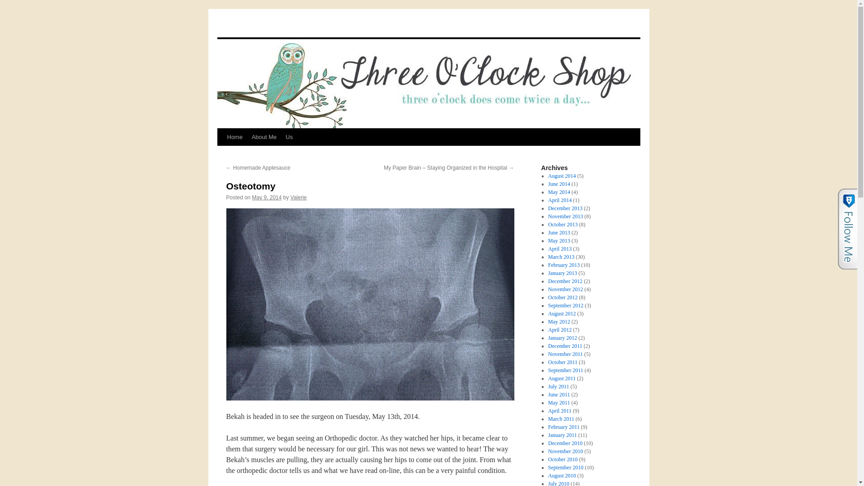 The width and height of the screenshot is (864, 486). What do you see at coordinates (559, 184) in the screenshot?
I see `June 2014` at bounding box center [559, 184].